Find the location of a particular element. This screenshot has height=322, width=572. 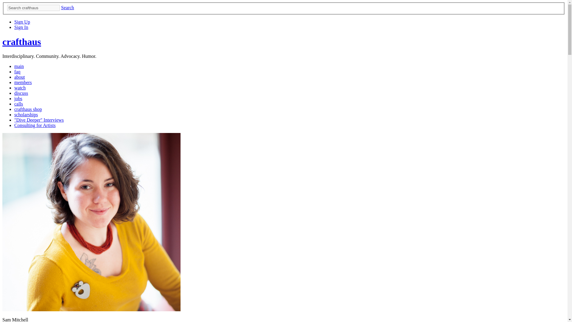

main is located at coordinates (19, 66).